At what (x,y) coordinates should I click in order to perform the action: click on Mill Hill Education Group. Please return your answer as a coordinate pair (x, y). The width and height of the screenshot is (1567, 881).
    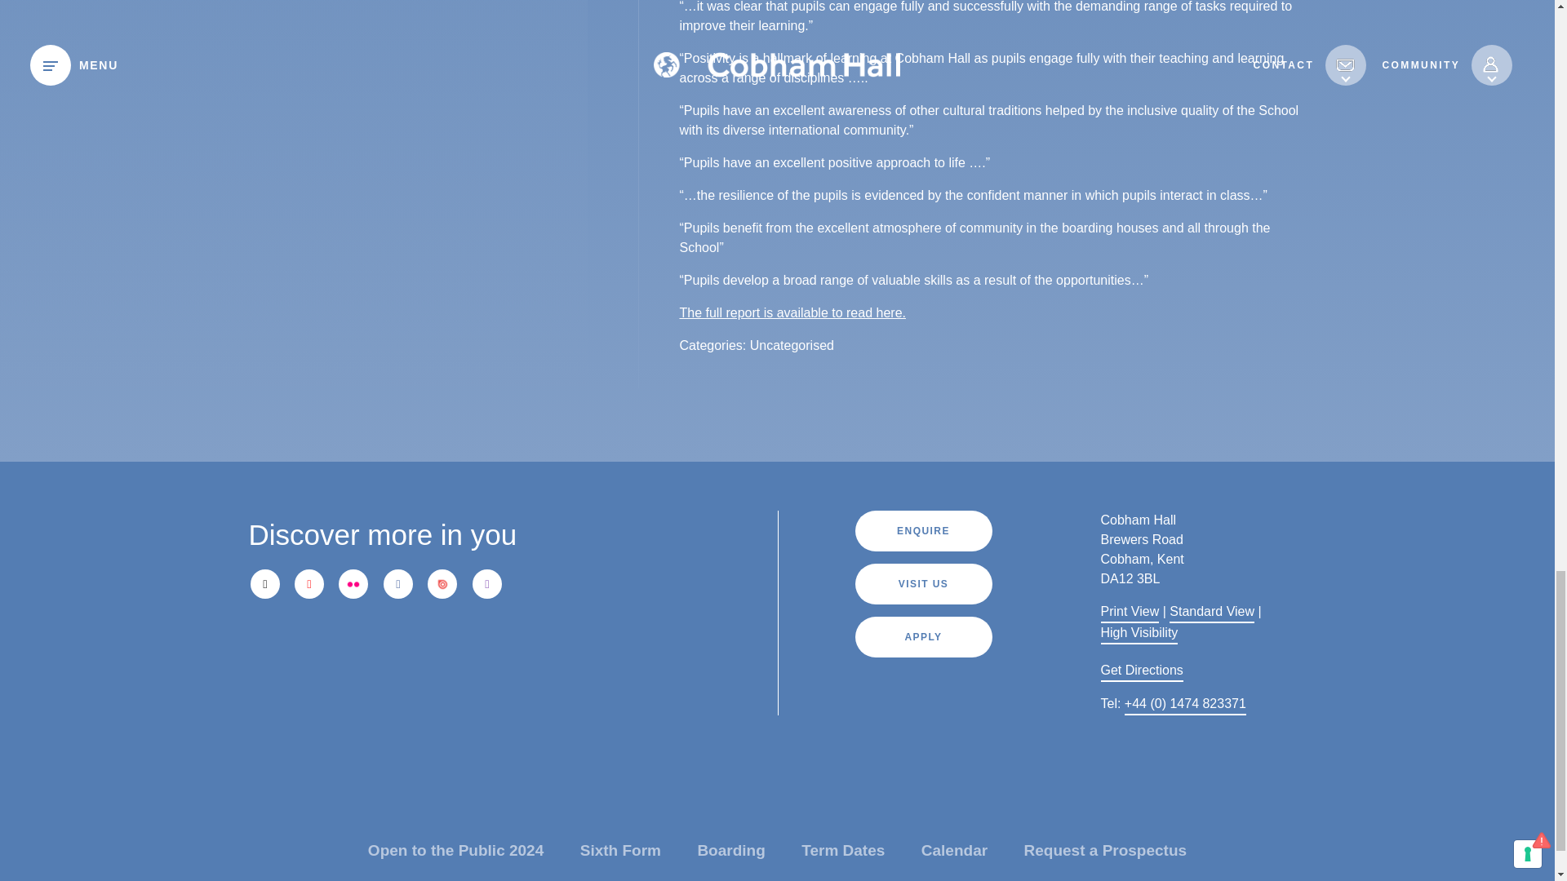
    Looking at the image, I should click on (371, 644).